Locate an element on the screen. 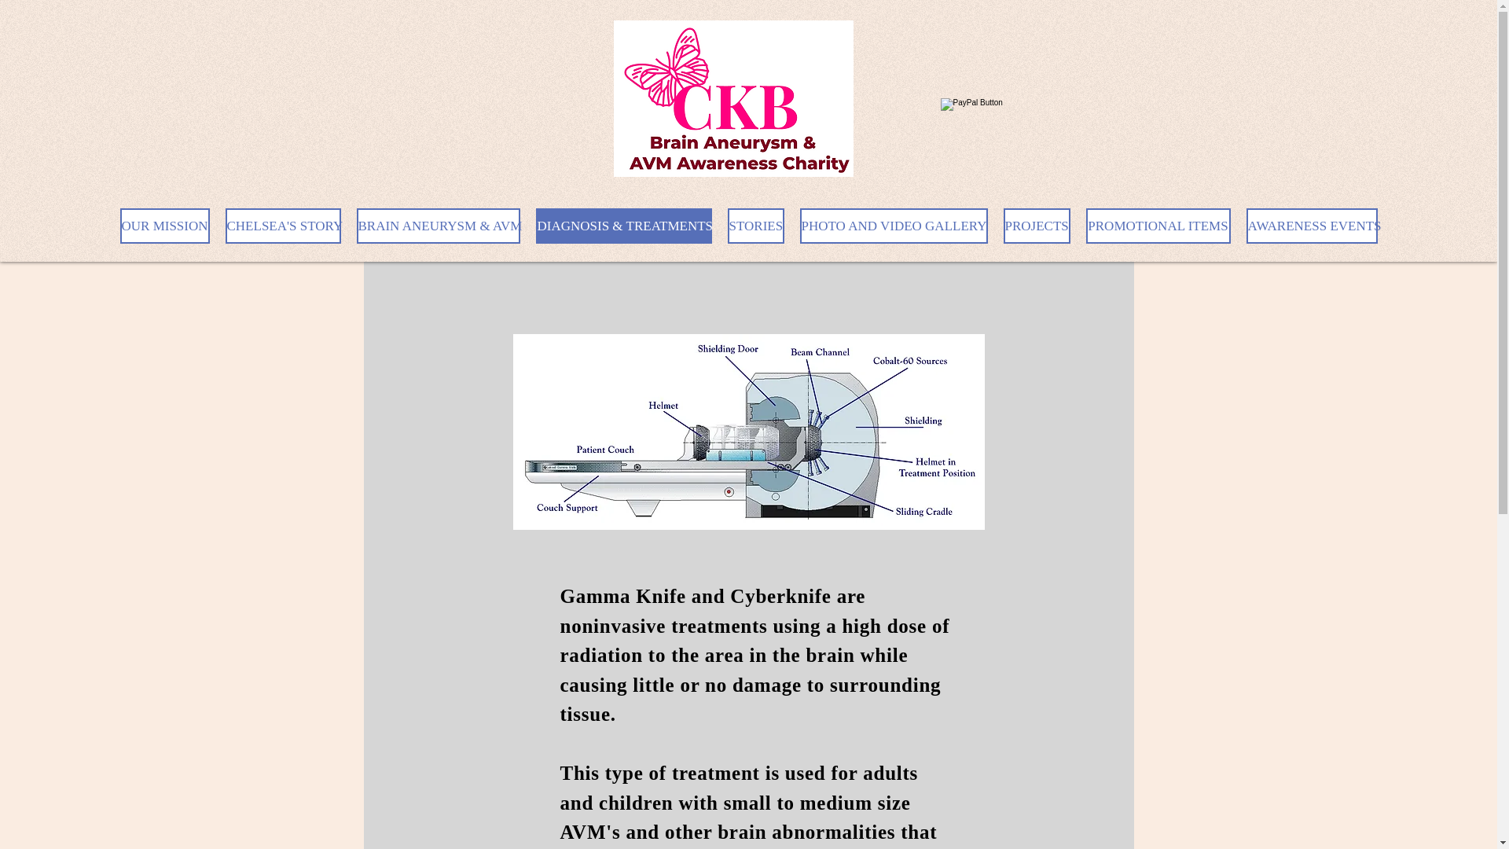 Image resolution: width=1509 pixels, height=849 pixels. STORIES is located at coordinates (756, 225).